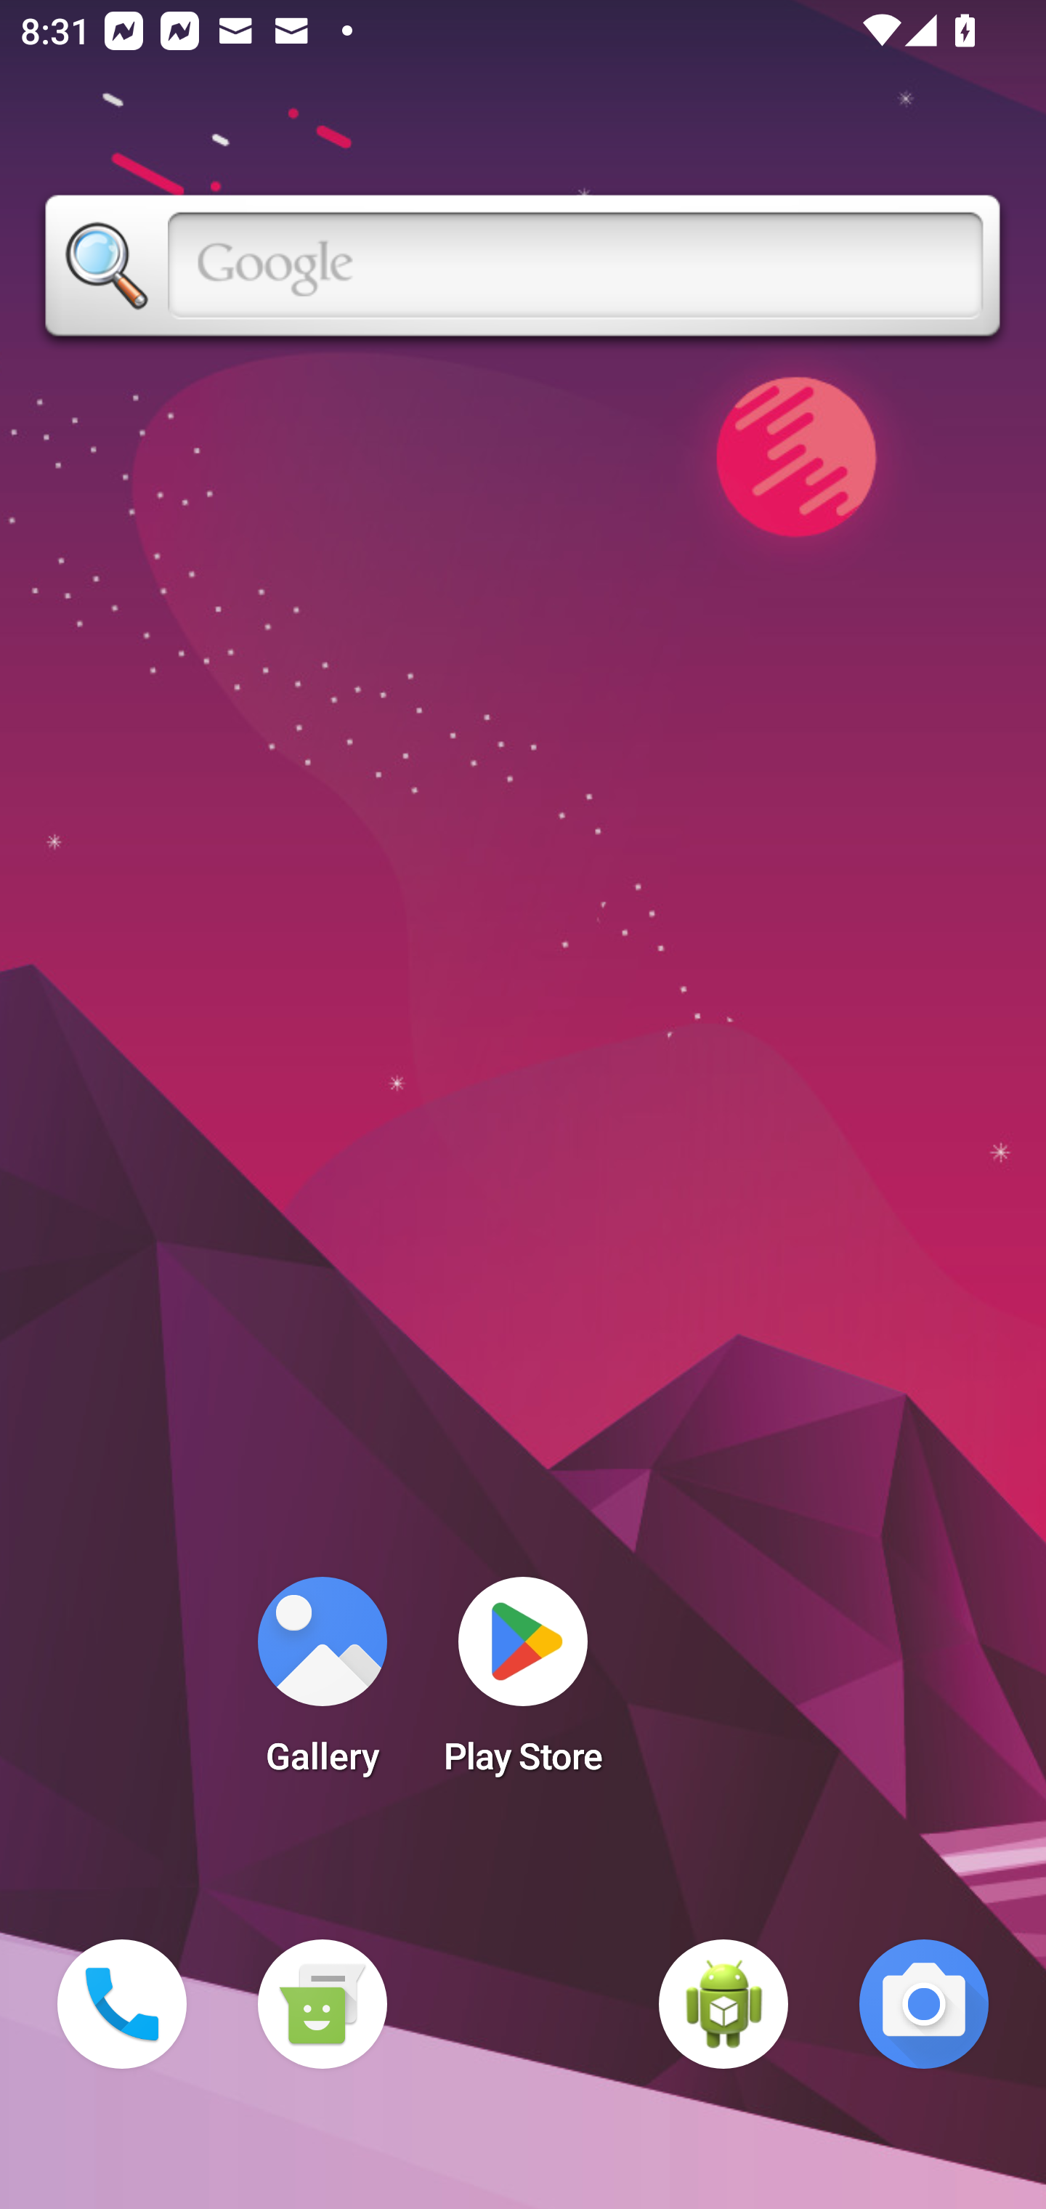 The image size is (1046, 2209). Describe the element at coordinates (322, 1684) in the screenshot. I see `Gallery` at that location.